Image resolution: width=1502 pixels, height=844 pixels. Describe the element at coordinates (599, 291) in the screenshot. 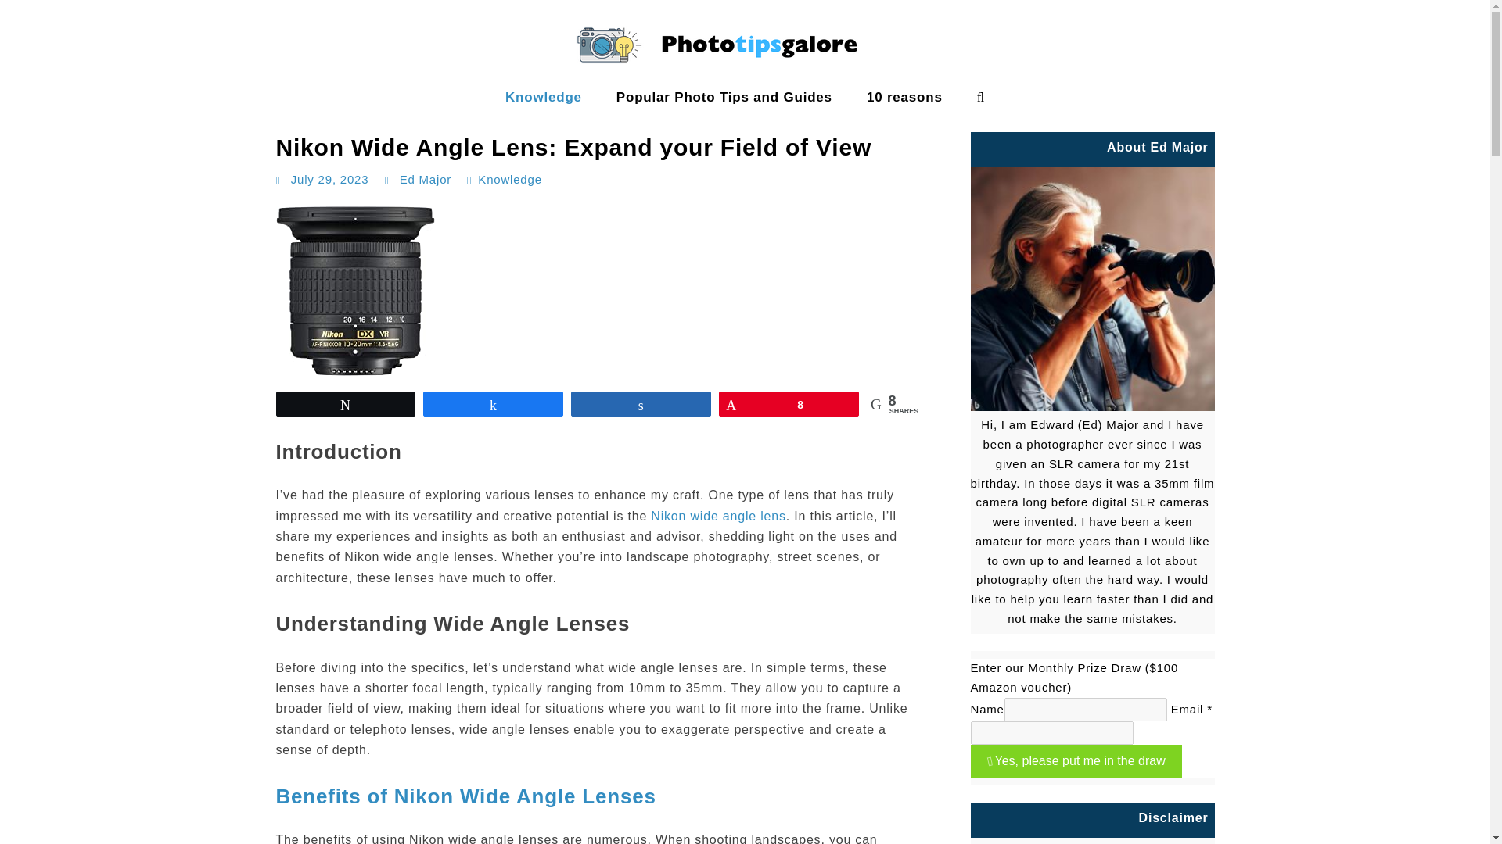

I see `link to Nikon Wide Angle Lens: Expand your Field of View` at that location.